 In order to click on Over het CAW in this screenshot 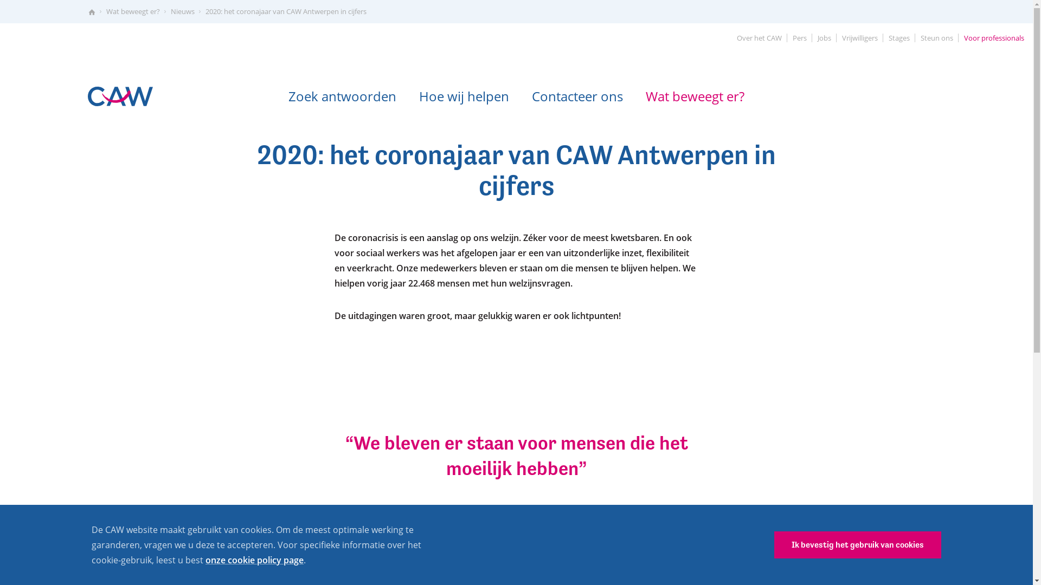, I will do `click(759, 38)`.